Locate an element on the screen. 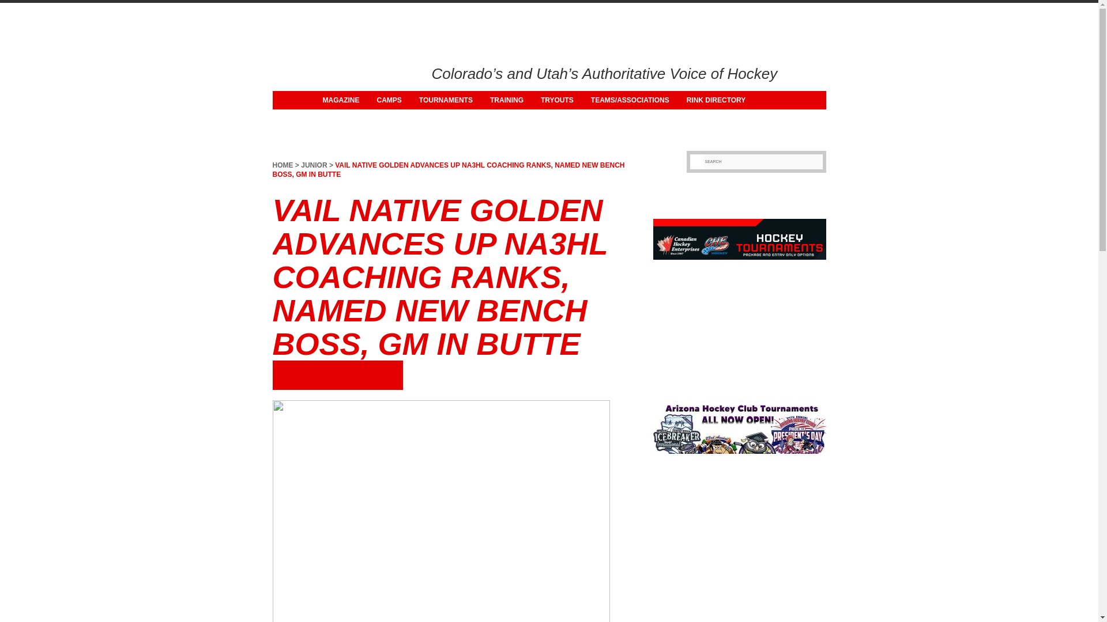 The height and width of the screenshot is (622, 1107). MAGAZINE is located at coordinates (340, 100).